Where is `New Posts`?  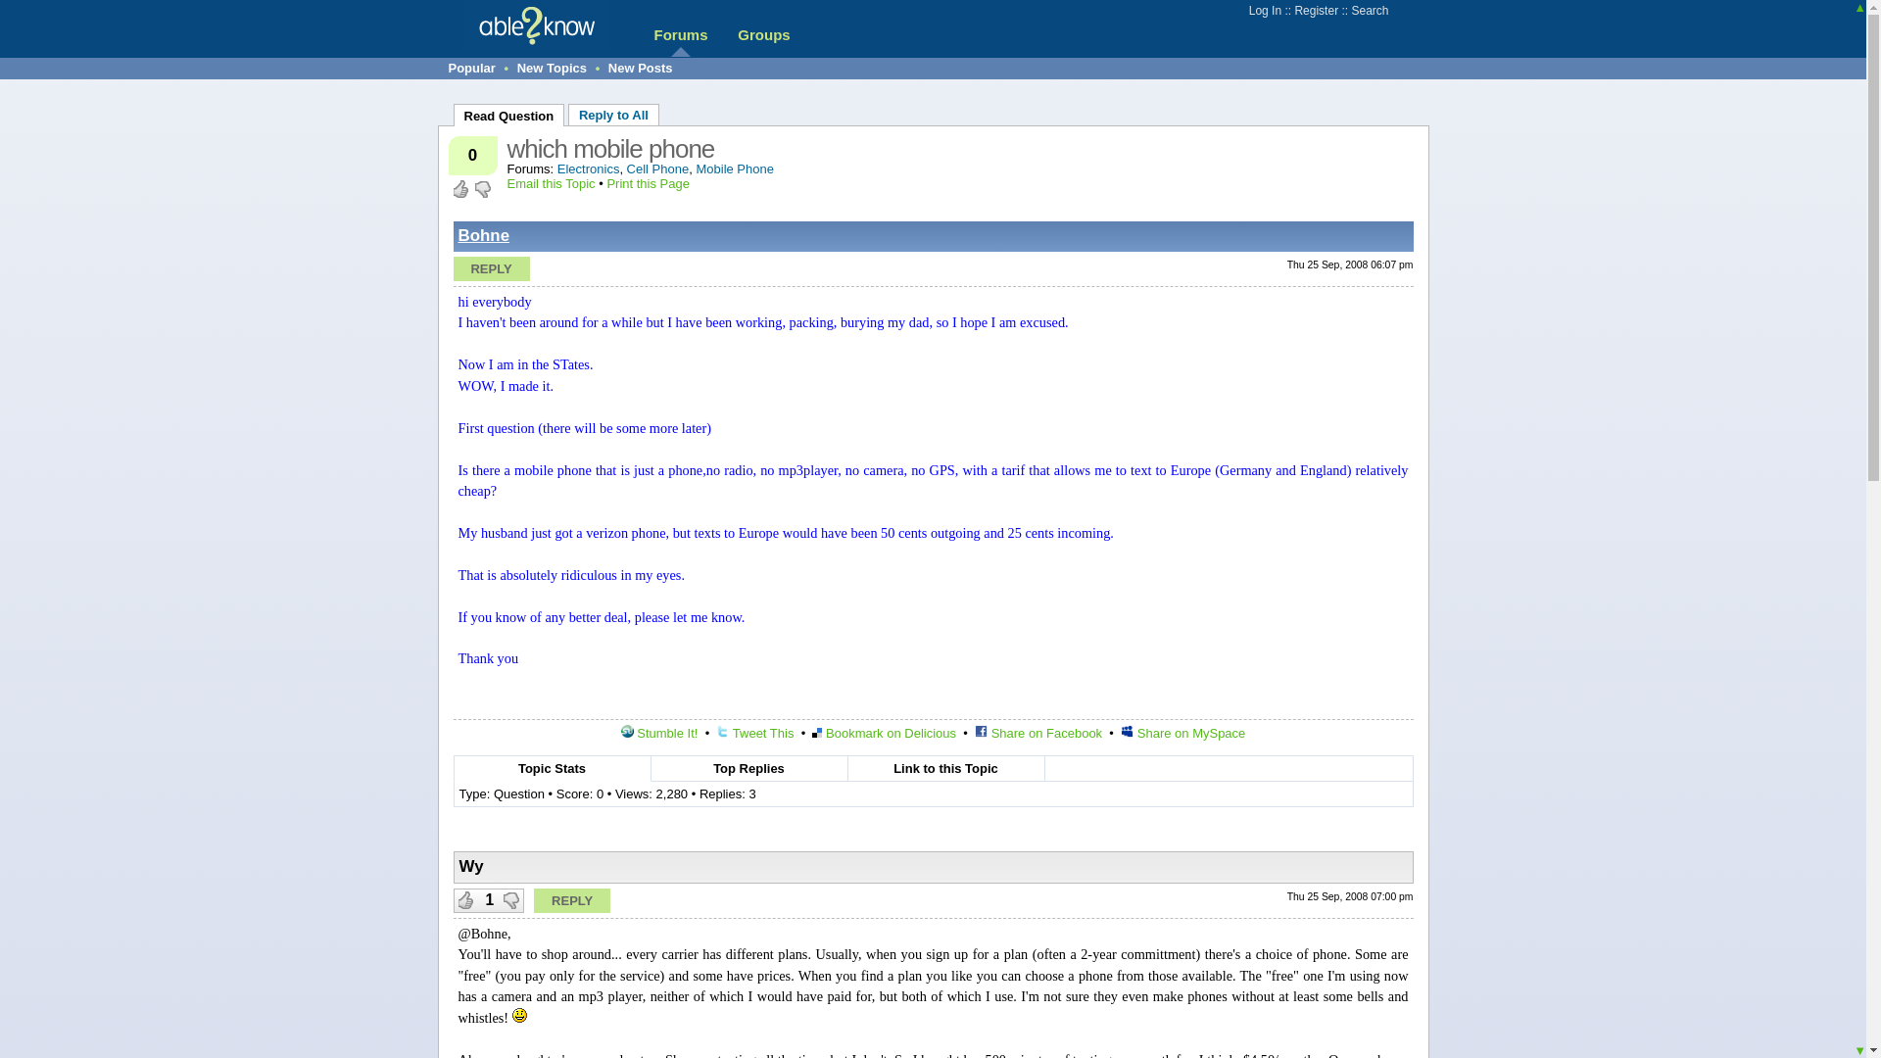
New Posts is located at coordinates (641, 67).